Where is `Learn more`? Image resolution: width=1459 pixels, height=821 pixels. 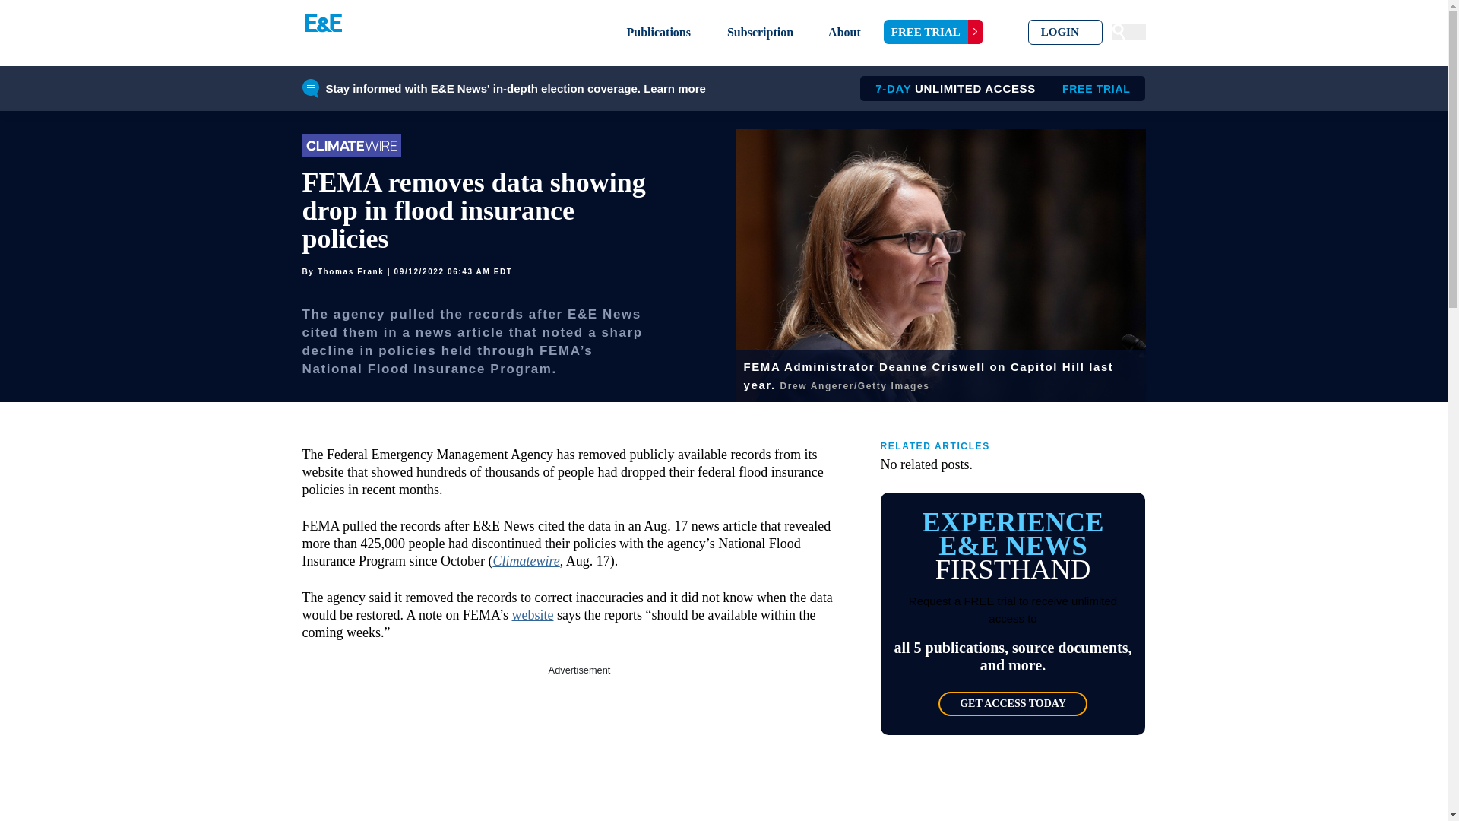
Learn more is located at coordinates (675, 88).